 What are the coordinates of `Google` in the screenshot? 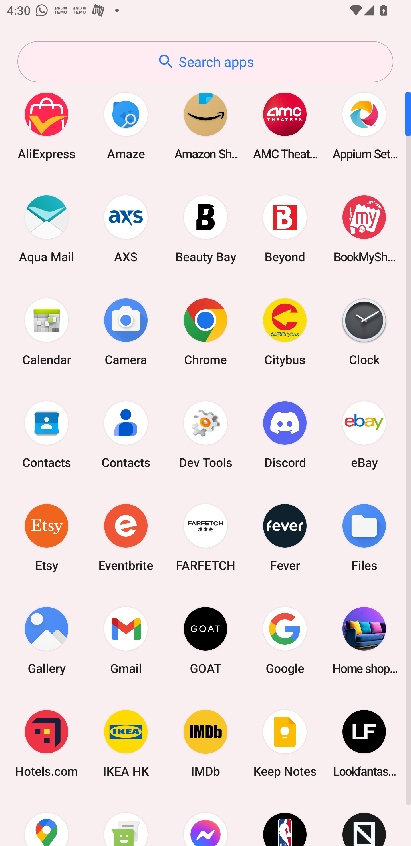 It's located at (285, 640).